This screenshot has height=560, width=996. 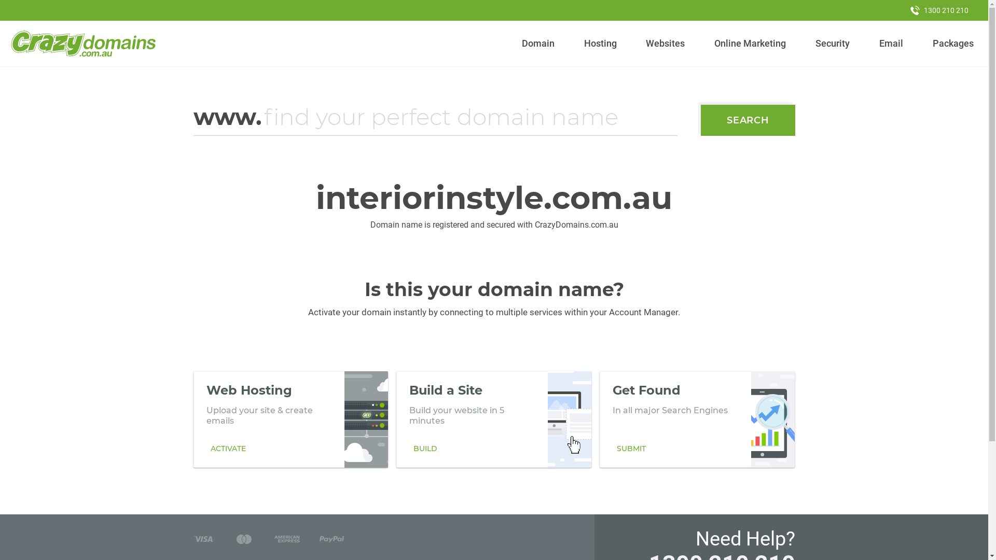 What do you see at coordinates (494, 419) in the screenshot?
I see `Build a Site
Build your website in 5 minutes
BUILD` at bounding box center [494, 419].